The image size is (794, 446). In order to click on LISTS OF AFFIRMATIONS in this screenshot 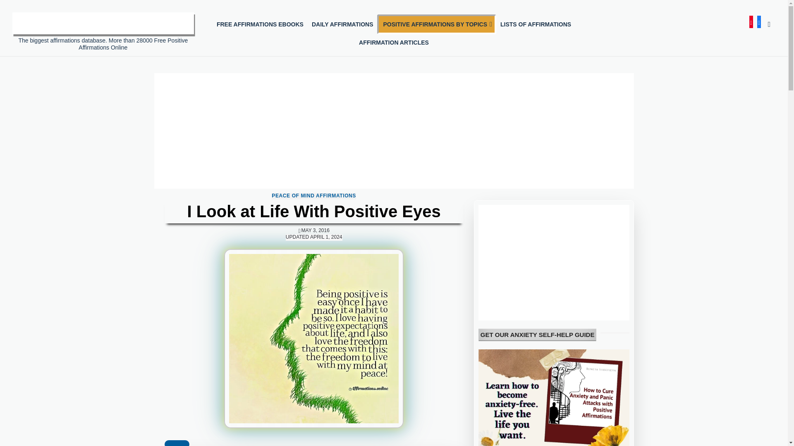, I will do `click(536, 24)`.